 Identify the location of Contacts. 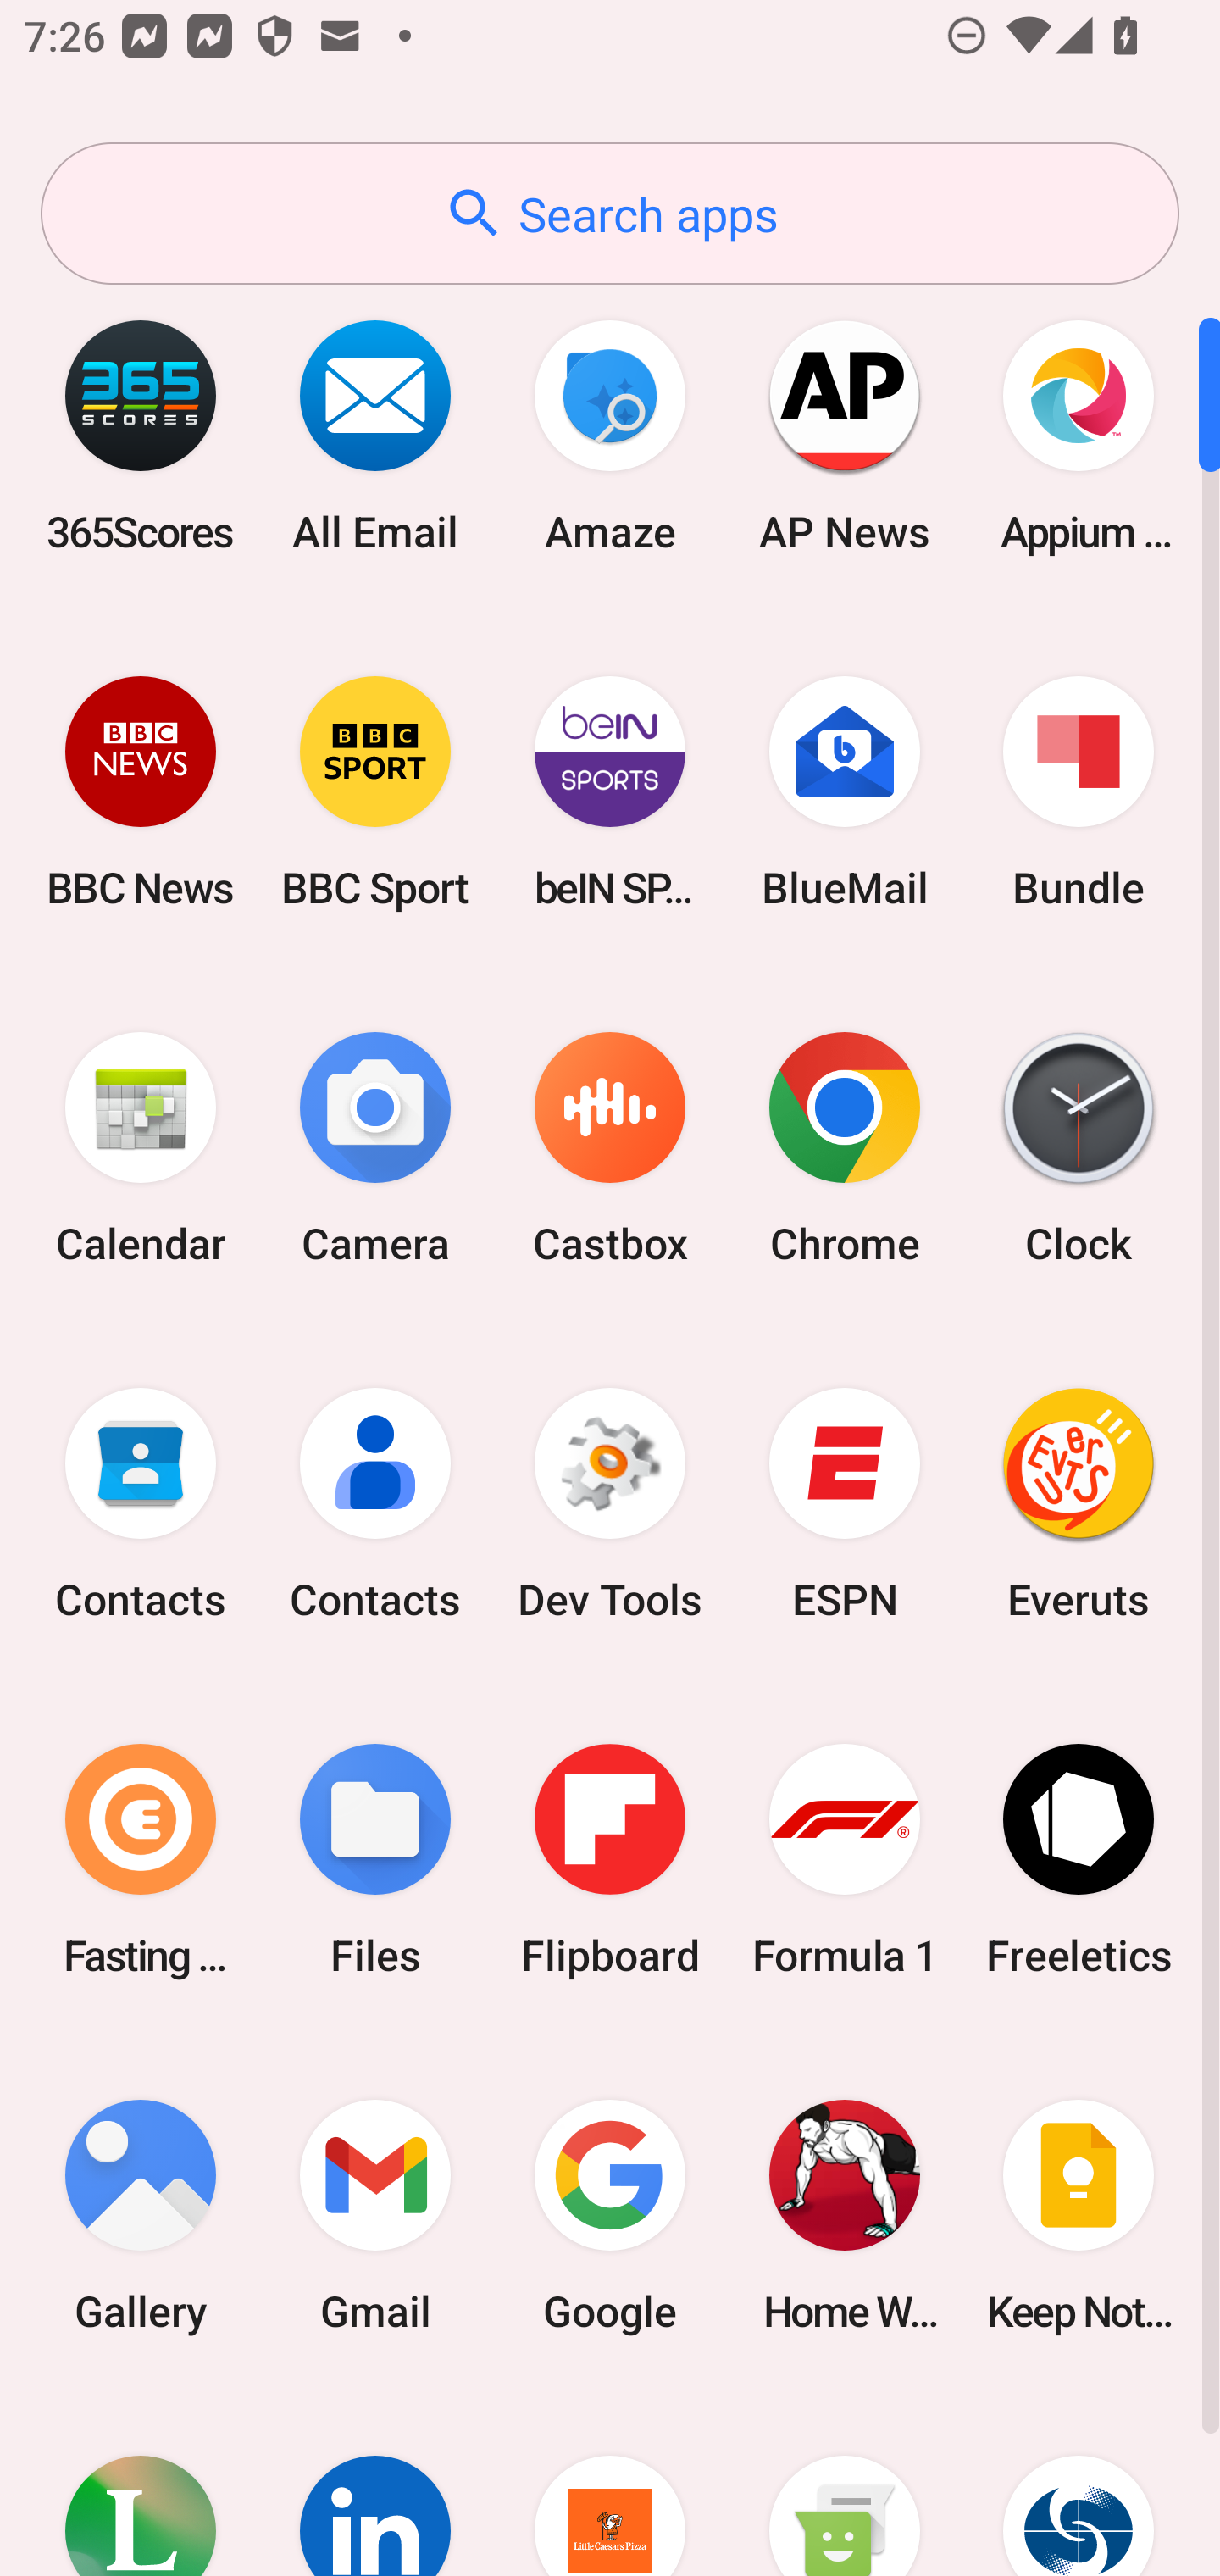
(141, 1504).